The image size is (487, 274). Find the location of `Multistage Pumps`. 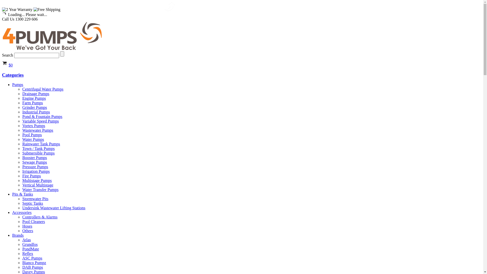

Multistage Pumps is located at coordinates (37, 181).